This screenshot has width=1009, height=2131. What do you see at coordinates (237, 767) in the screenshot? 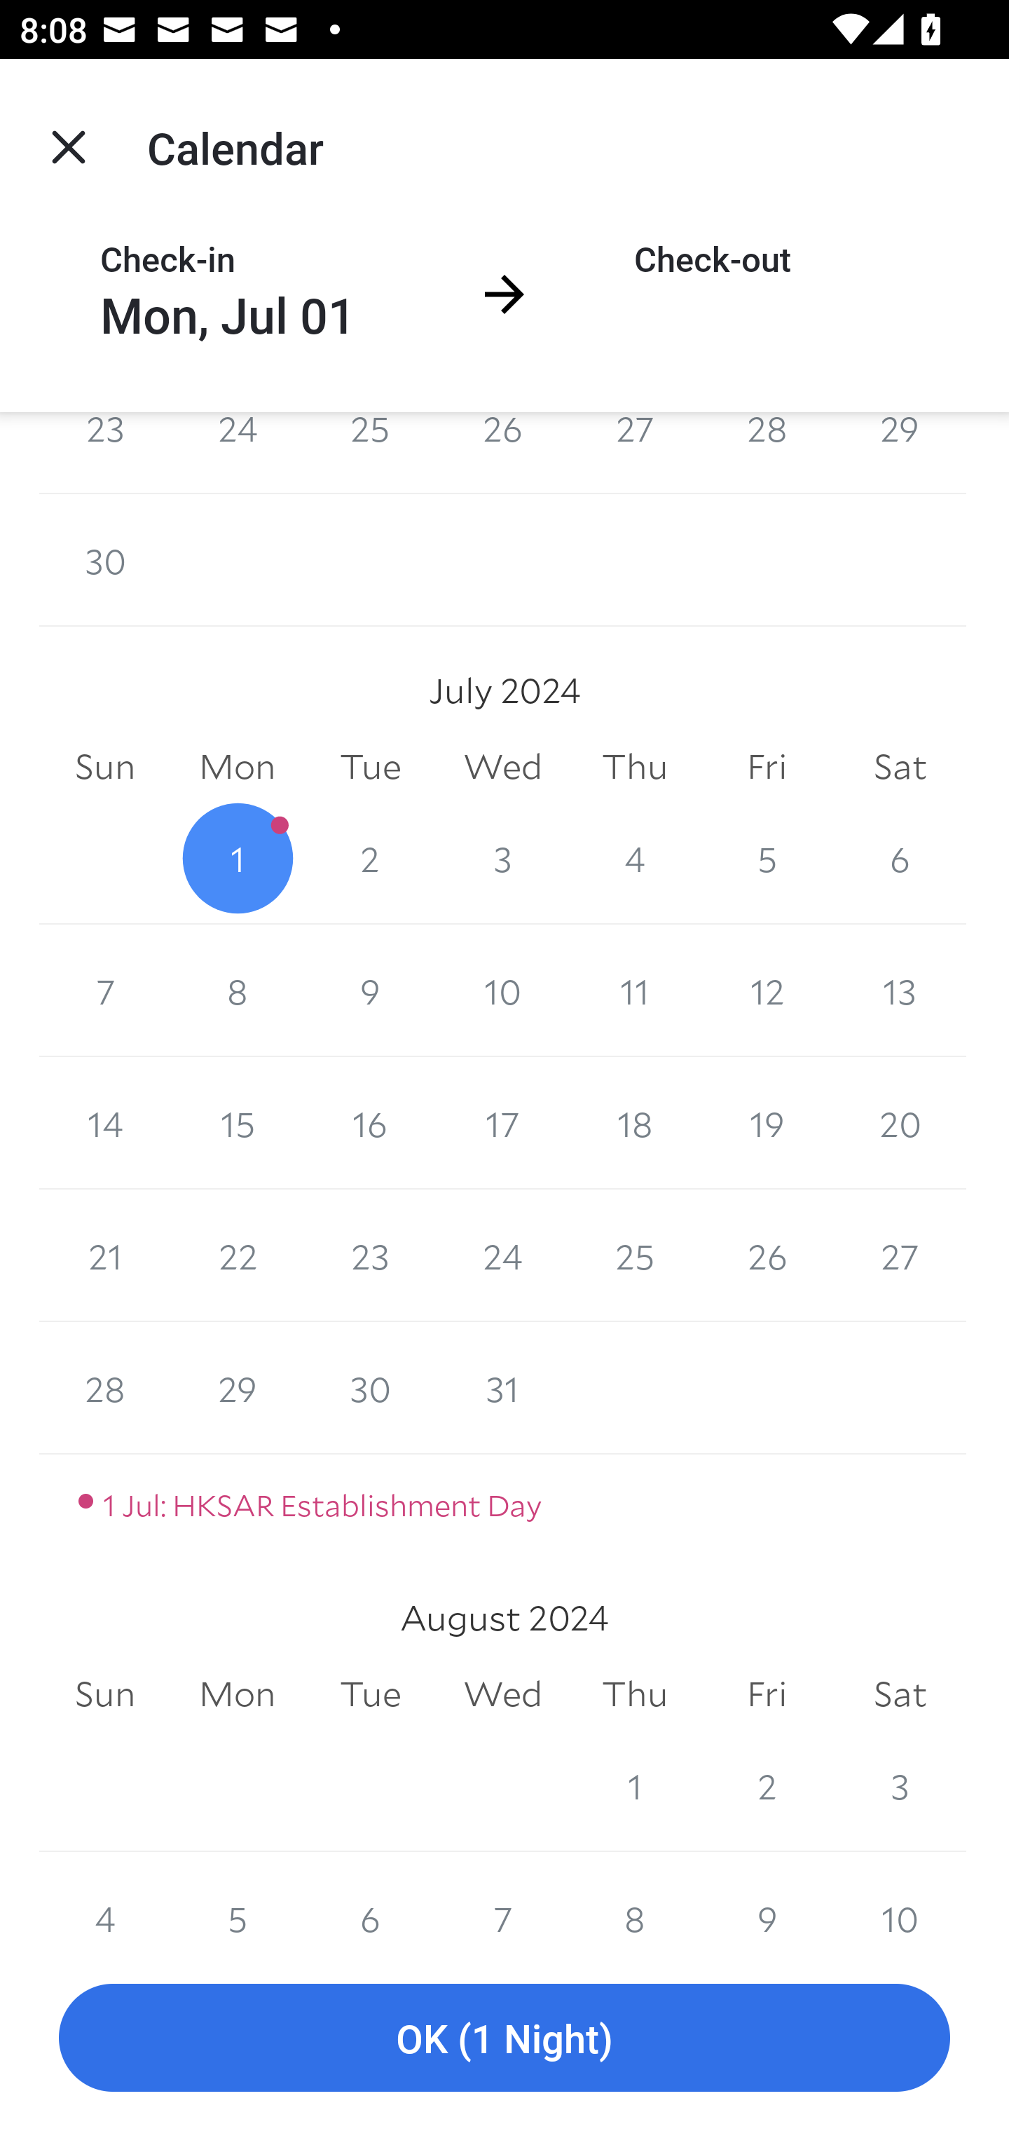
I see `Mon` at bounding box center [237, 767].